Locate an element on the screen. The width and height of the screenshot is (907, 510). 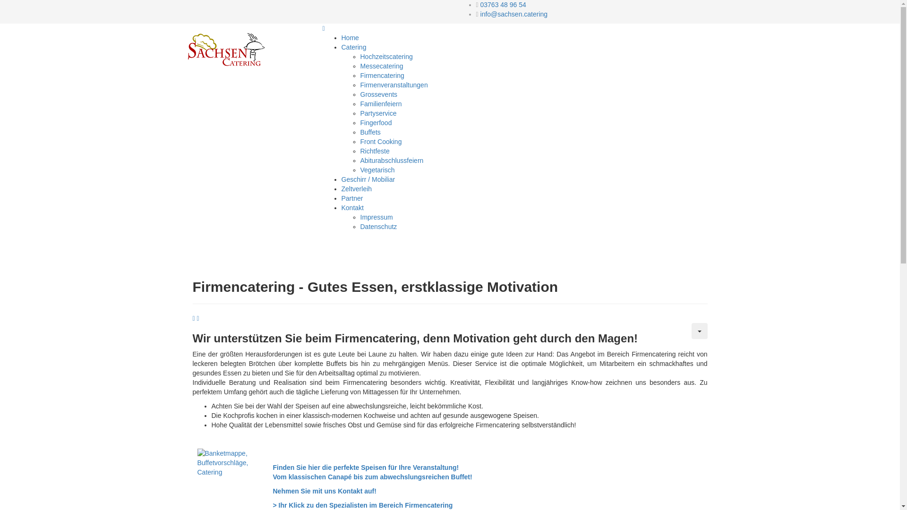
Home is located at coordinates (350, 38).